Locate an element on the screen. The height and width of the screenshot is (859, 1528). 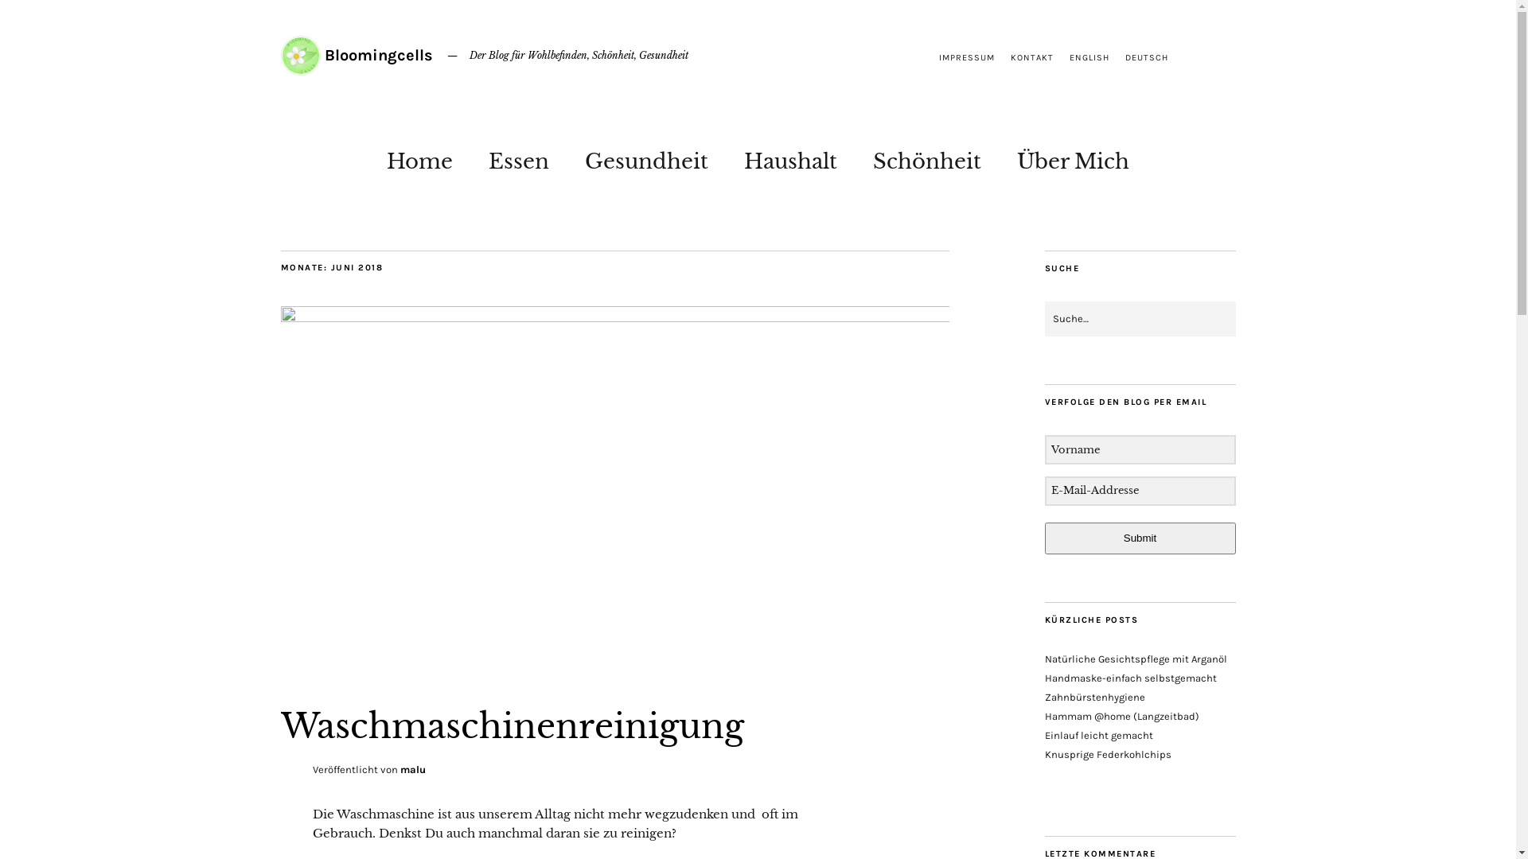
KONTAKT is located at coordinates (1032, 57).